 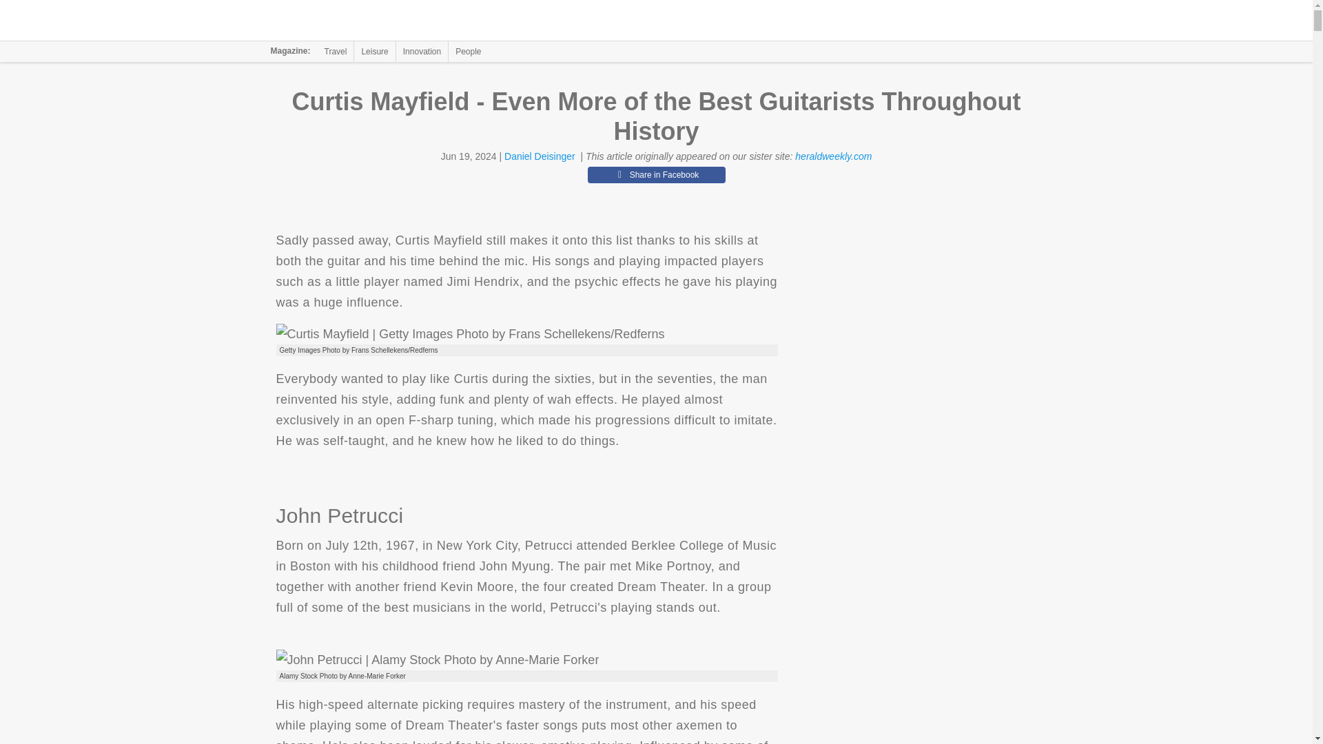 What do you see at coordinates (833, 156) in the screenshot?
I see `heraldweekly.com` at bounding box center [833, 156].